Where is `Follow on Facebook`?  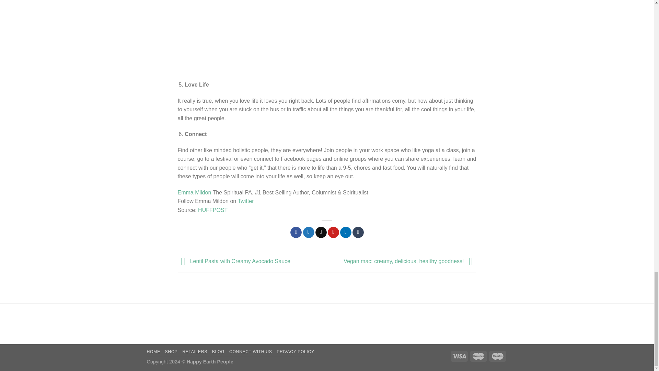 Follow on Facebook is located at coordinates (489, 319).